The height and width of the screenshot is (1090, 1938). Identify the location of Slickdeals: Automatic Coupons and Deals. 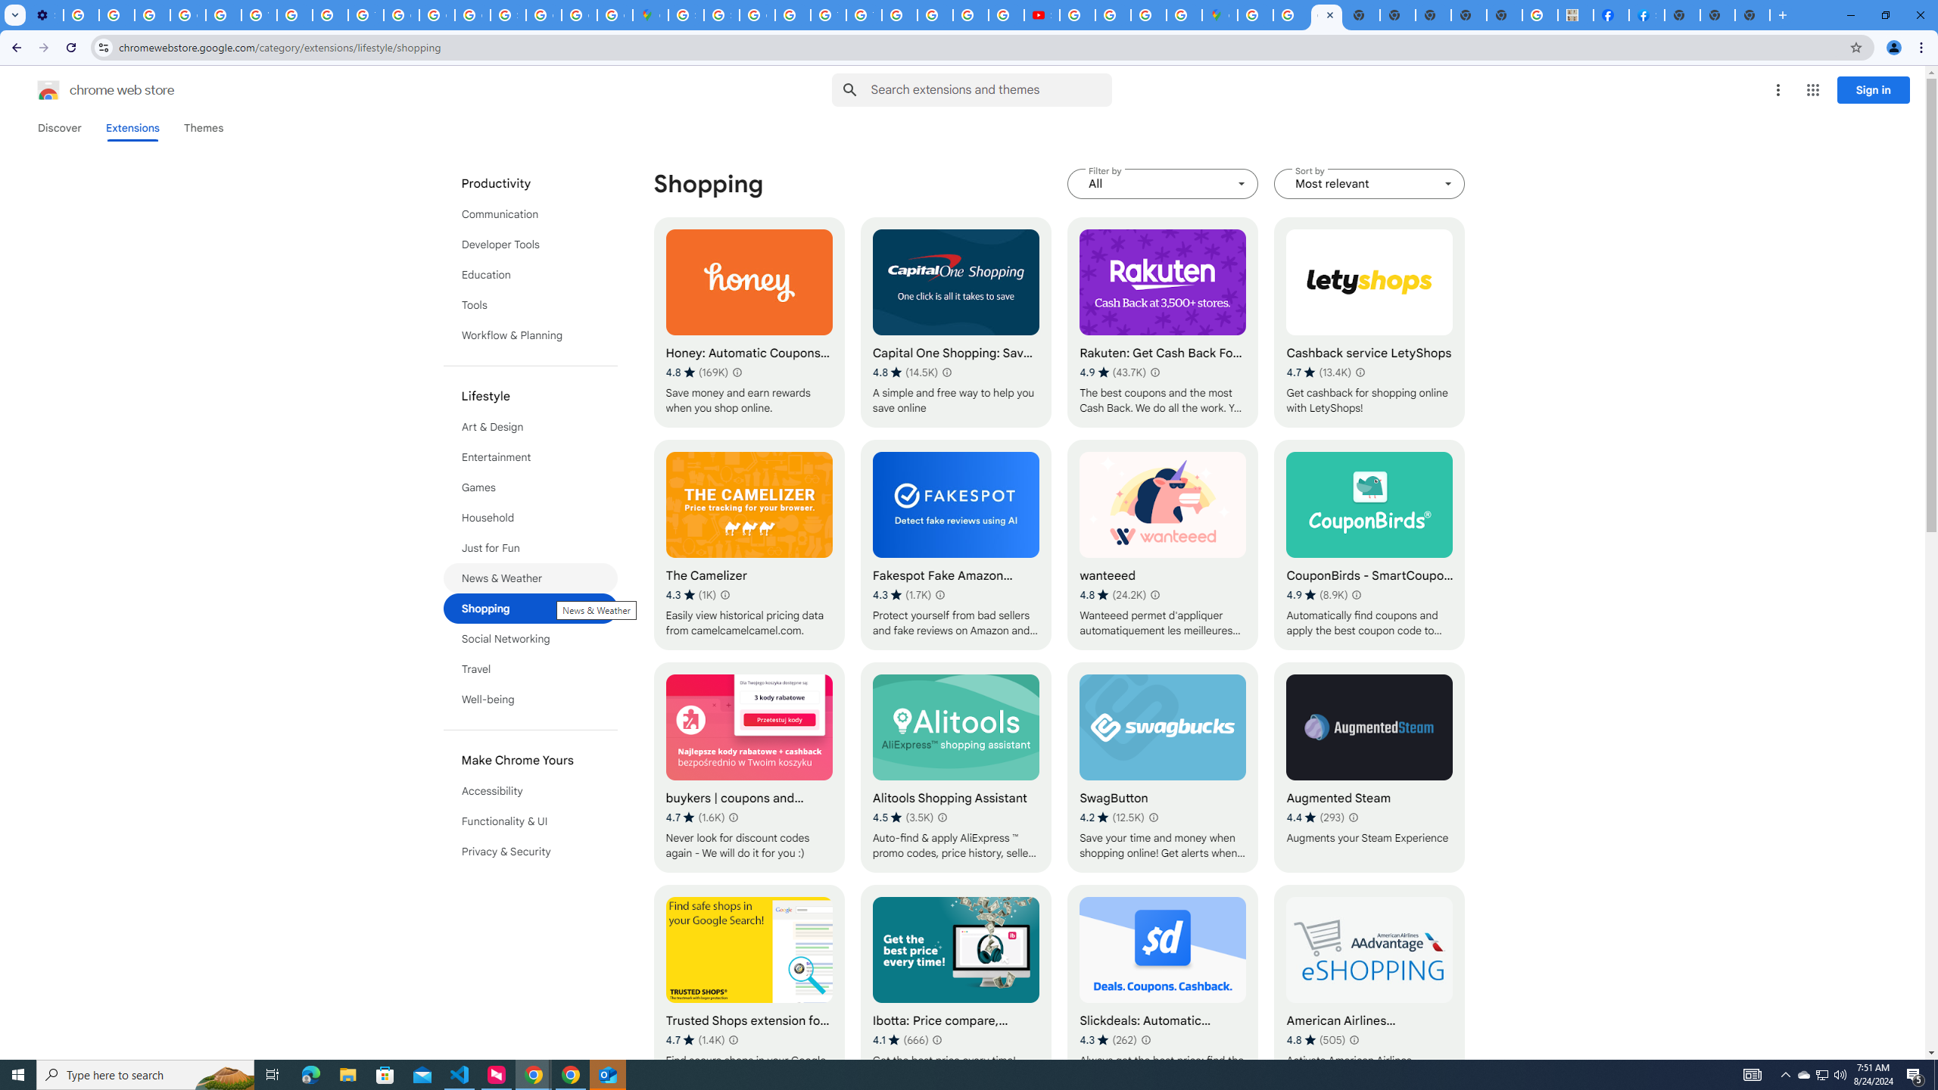
(1164, 990).